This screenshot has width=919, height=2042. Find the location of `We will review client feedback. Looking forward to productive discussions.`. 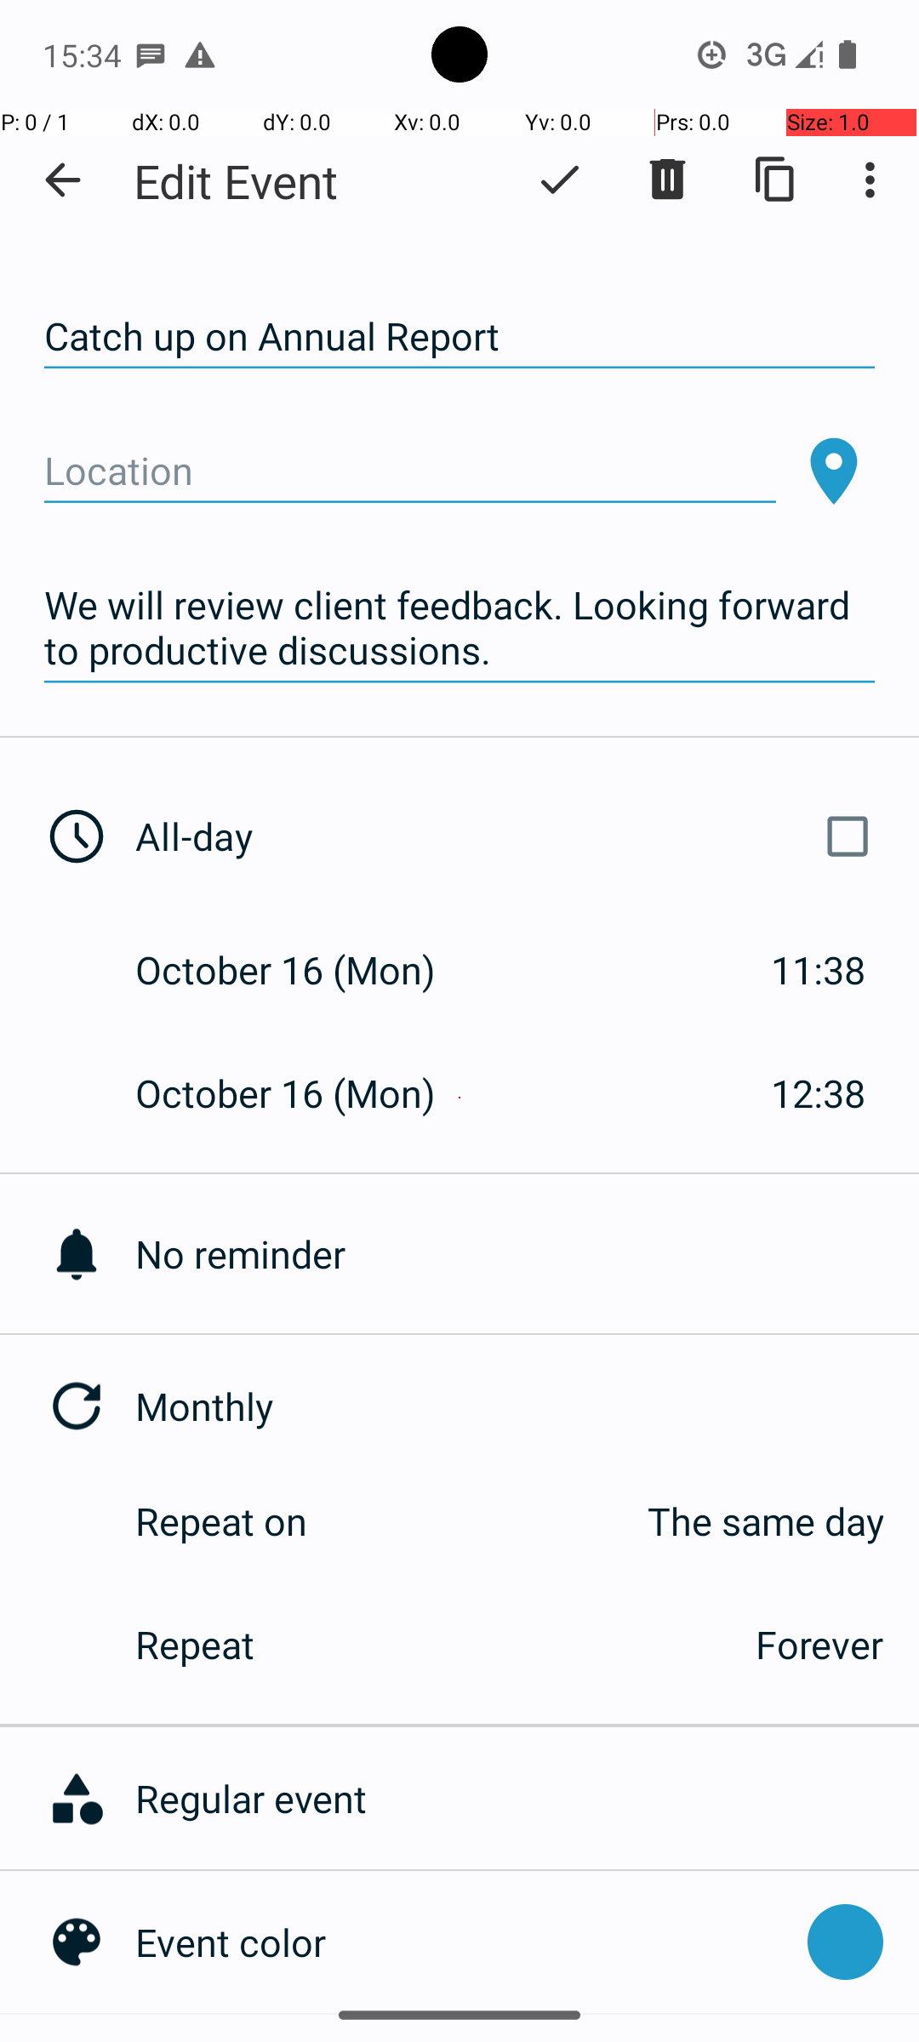

We will review client feedback. Looking forward to productive discussions. is located at coordinates (459, 628).